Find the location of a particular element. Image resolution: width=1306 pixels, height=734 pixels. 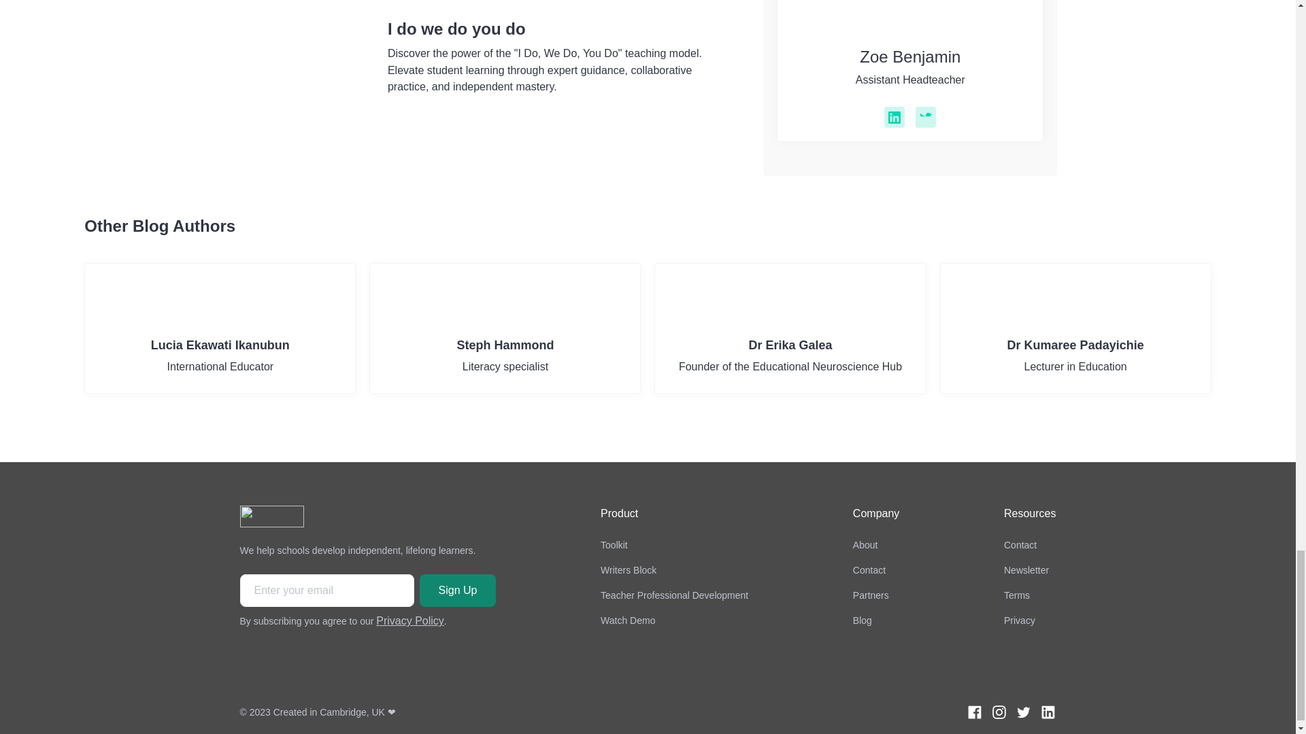

Privacy Policy is located at coordinates (457, 590).